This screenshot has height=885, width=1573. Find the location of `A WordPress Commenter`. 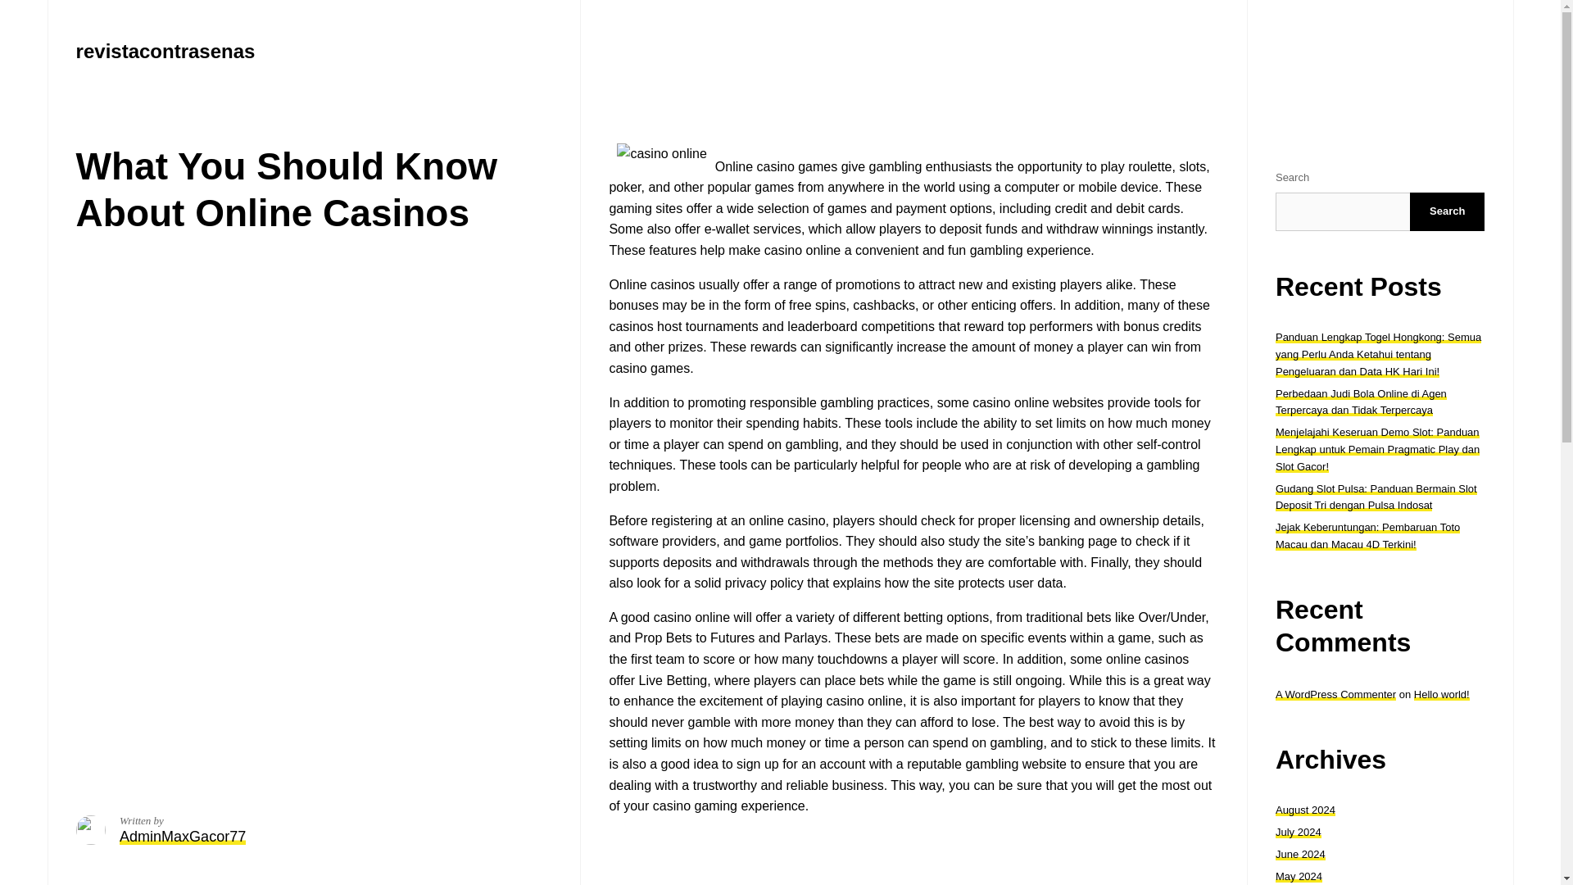

A WordPress Commenter is located at coordinates (1335, 695).